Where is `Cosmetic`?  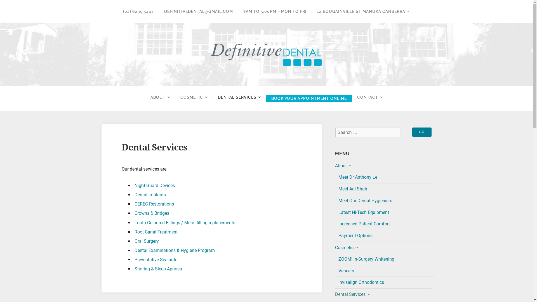 Cosmetic is located at coordinates (383, 248).